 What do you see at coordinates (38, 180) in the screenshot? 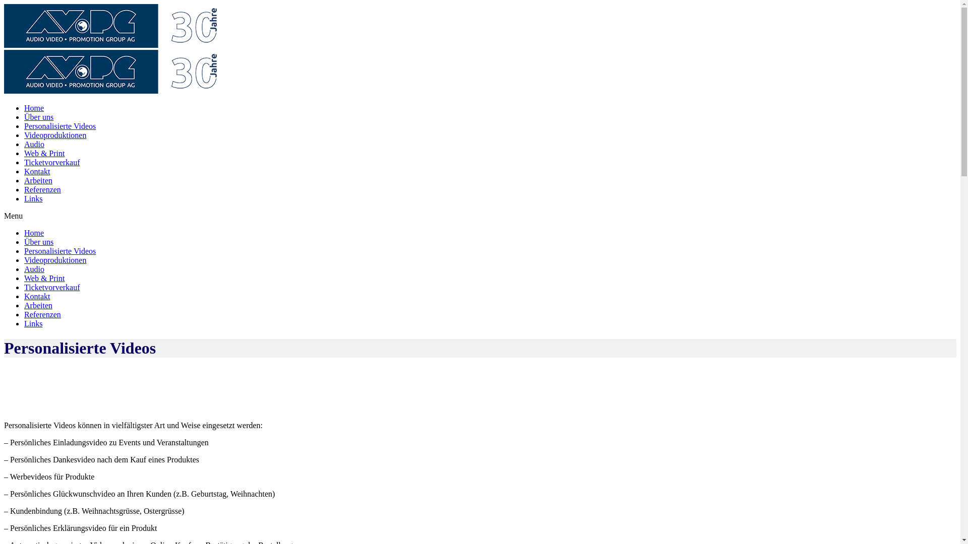
I see `Arbeiten` at bounding box center [38, 180].